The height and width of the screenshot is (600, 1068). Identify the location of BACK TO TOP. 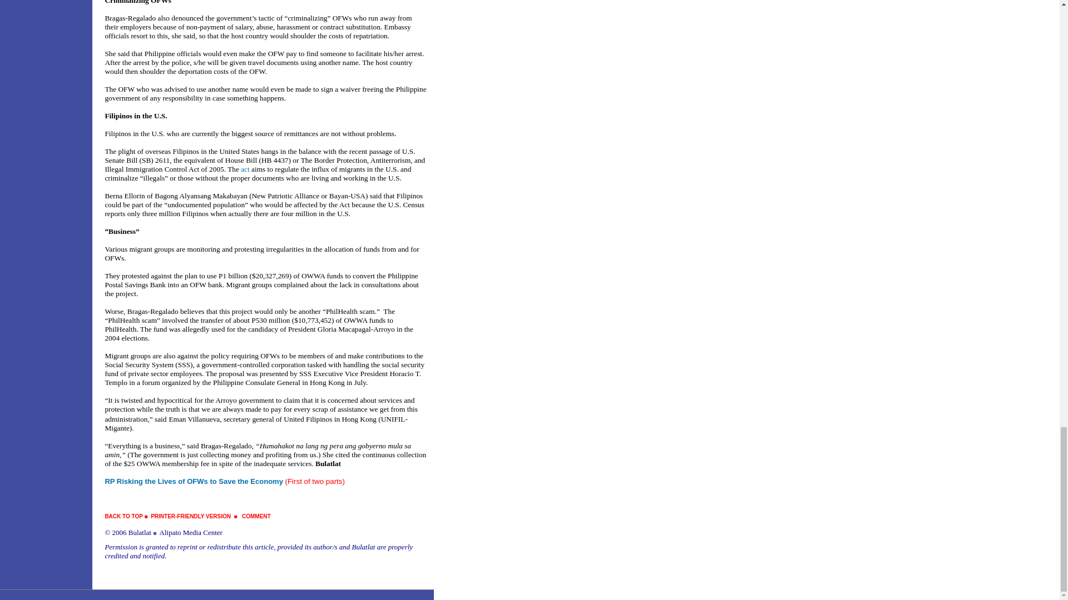
(123, 517).